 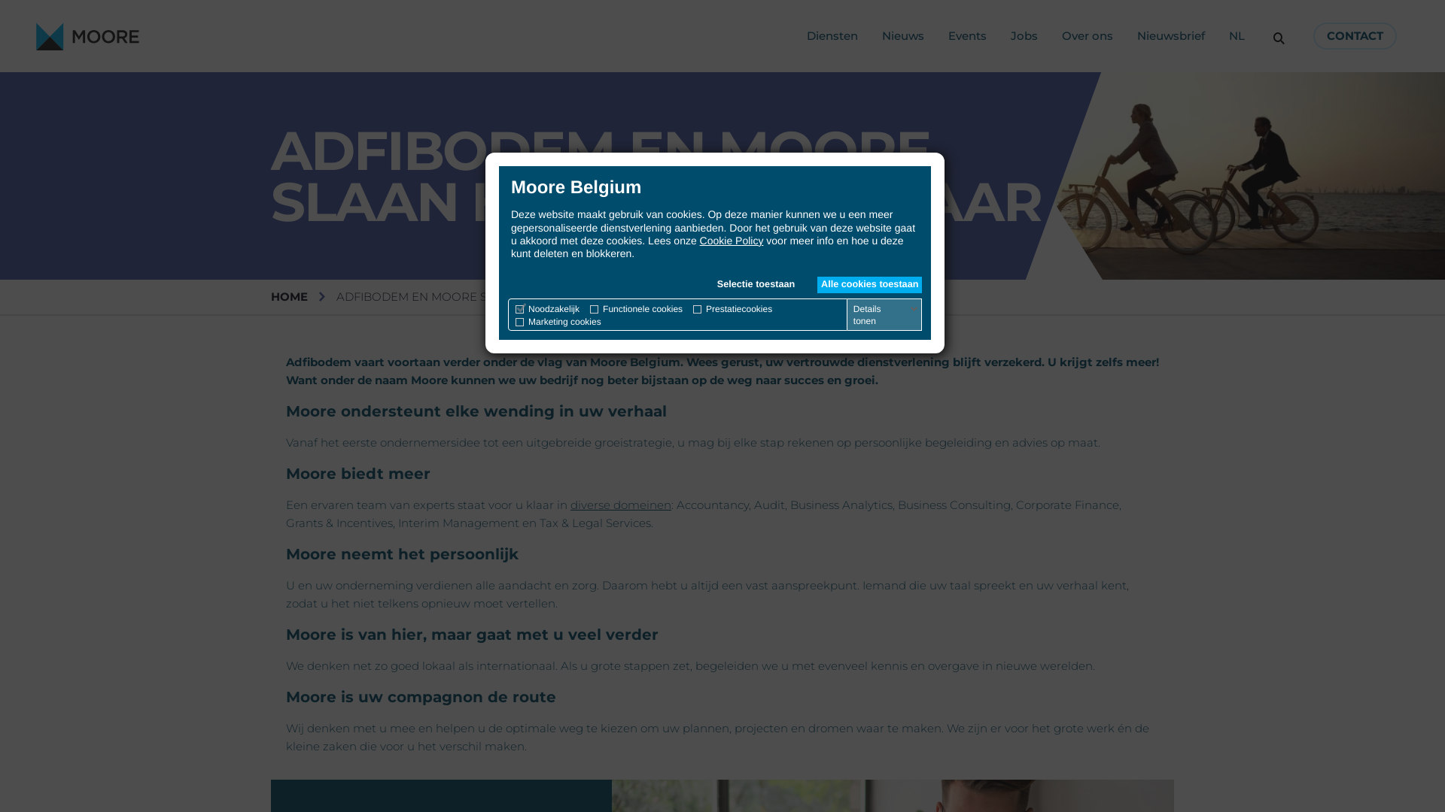 What do you see at coordinates (1171, 36) in the screenshot?
I see `Nieuwsbrief` at bounding box center [1171, 36].